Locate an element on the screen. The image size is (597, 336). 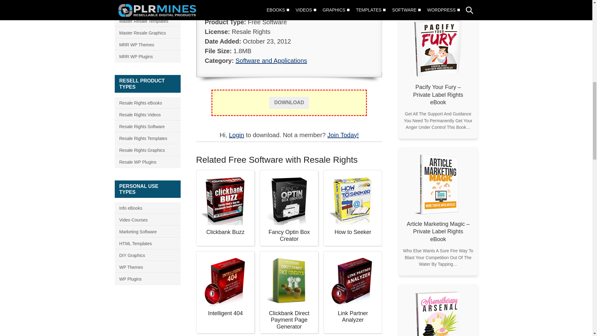
Link Partner Analyzer is located at coordinates (353, 280).